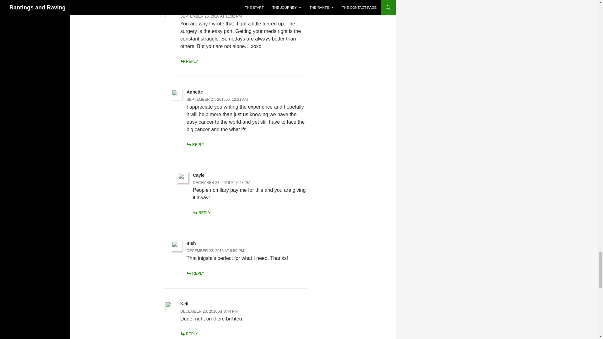  I want to click on Nichole Kay, so click(198, 9).